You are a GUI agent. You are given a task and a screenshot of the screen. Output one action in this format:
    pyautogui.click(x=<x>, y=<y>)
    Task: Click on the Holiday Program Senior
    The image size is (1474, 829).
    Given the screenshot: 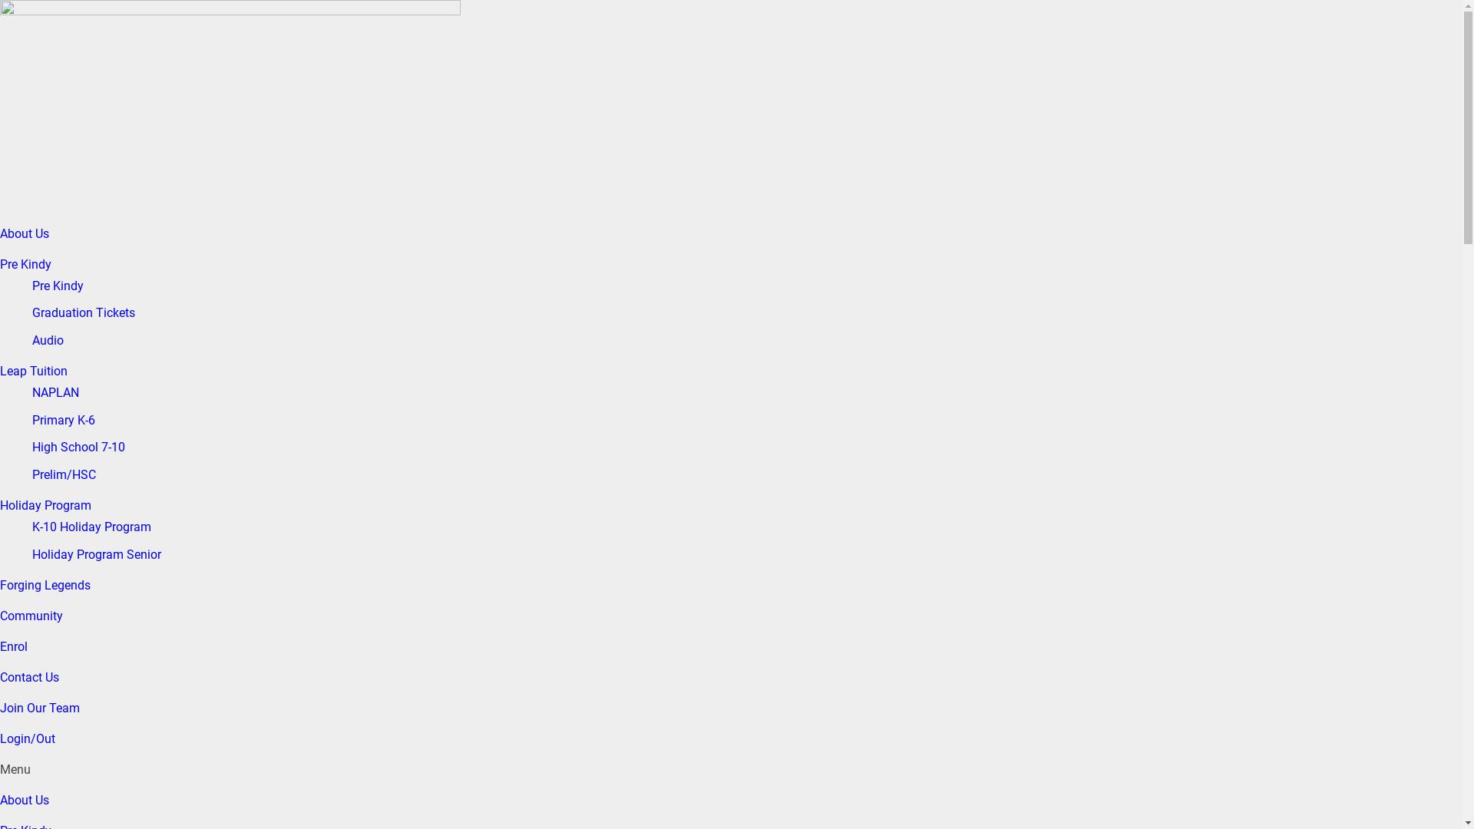 What is the action you would take?
    pyautogui.click(x=97, y=555)
    